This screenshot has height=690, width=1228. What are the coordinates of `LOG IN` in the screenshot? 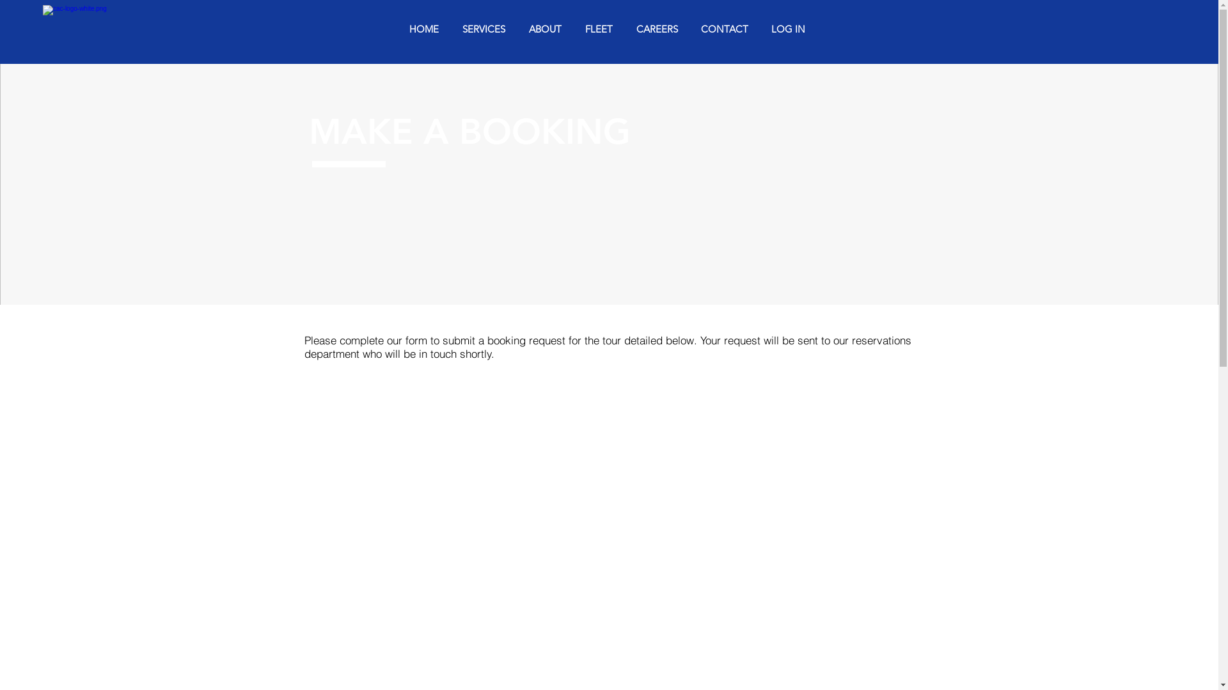 It's located at (788, 29).